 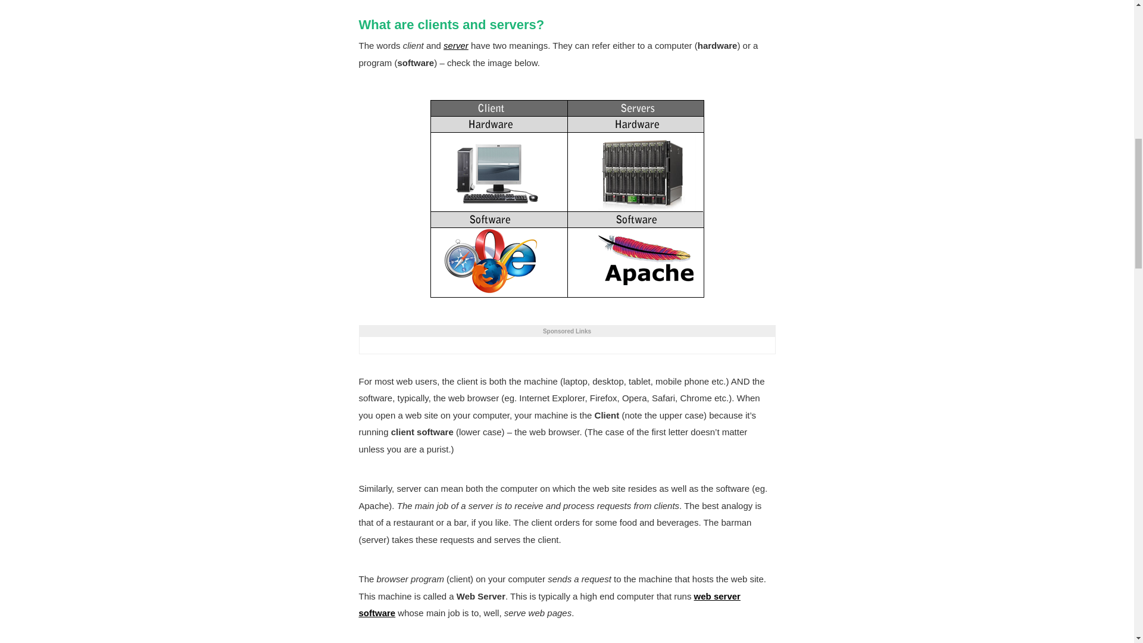 I want to click on web server software, so click(x=549, y=604).